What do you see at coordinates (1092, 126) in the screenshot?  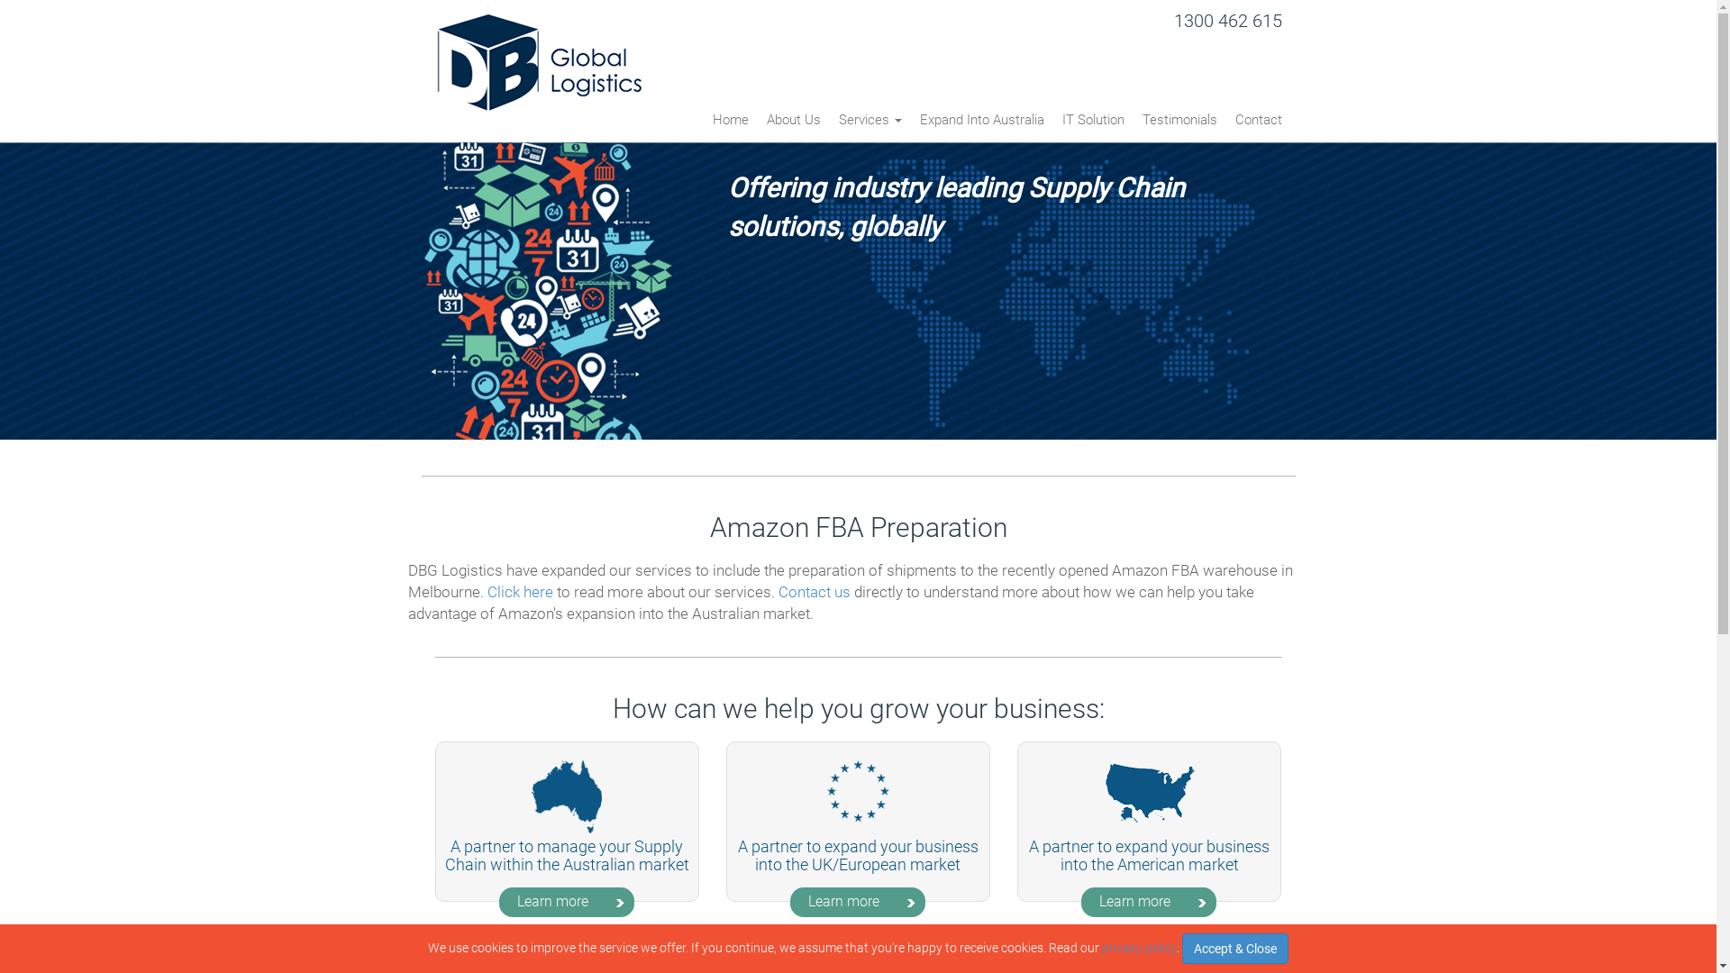 I see `IT Solution` at bounding box center [1092, 126].